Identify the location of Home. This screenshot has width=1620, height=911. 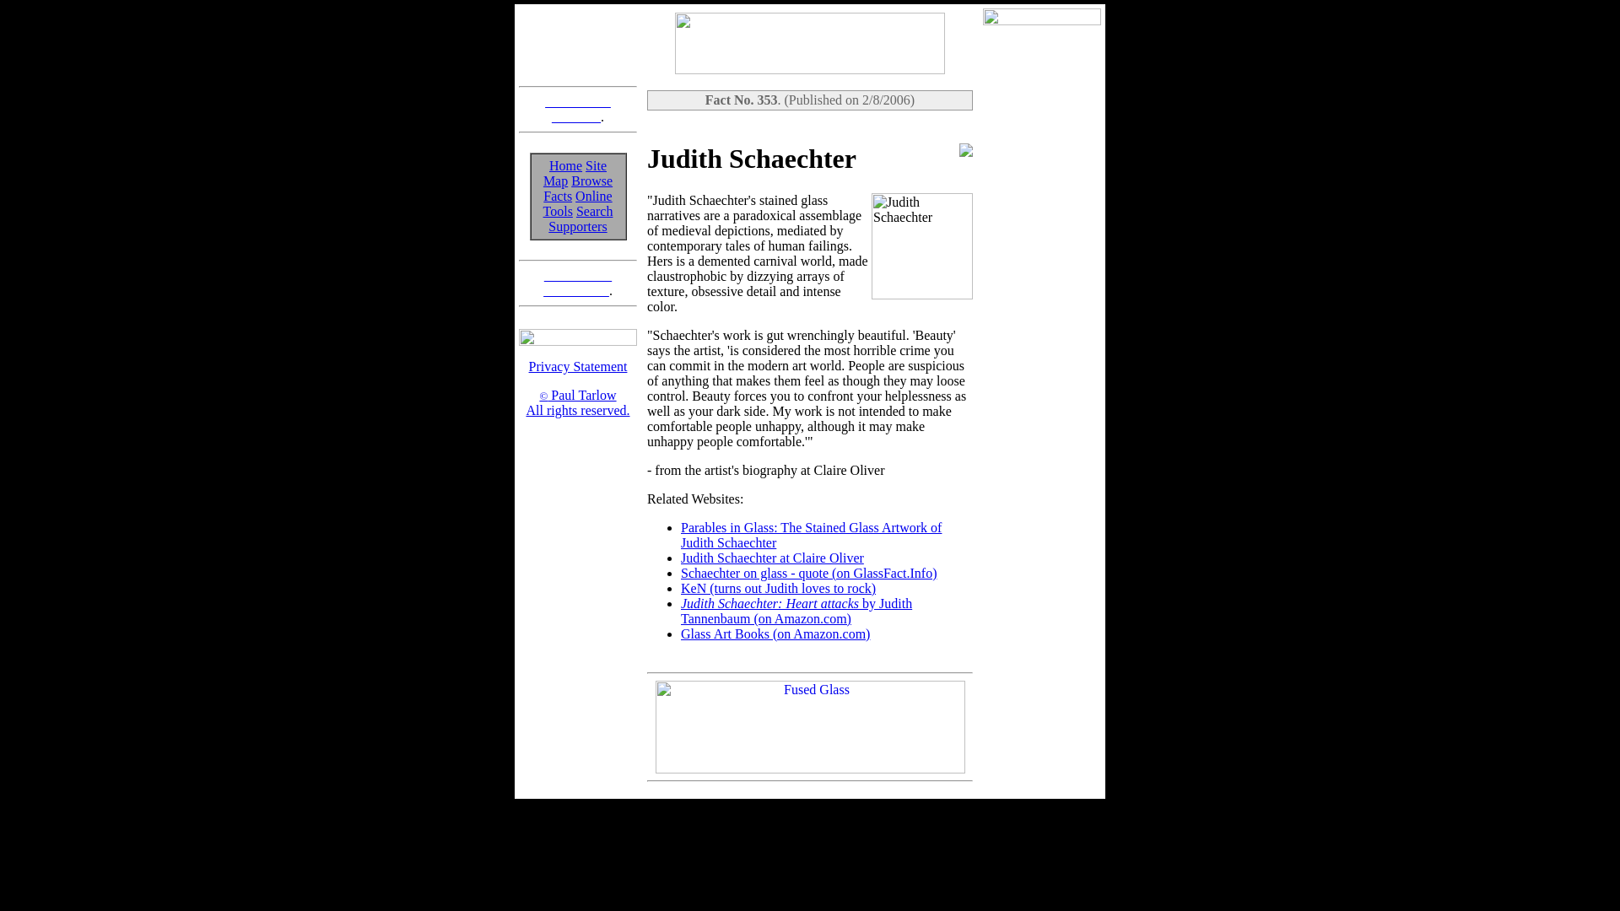
(574, 172).